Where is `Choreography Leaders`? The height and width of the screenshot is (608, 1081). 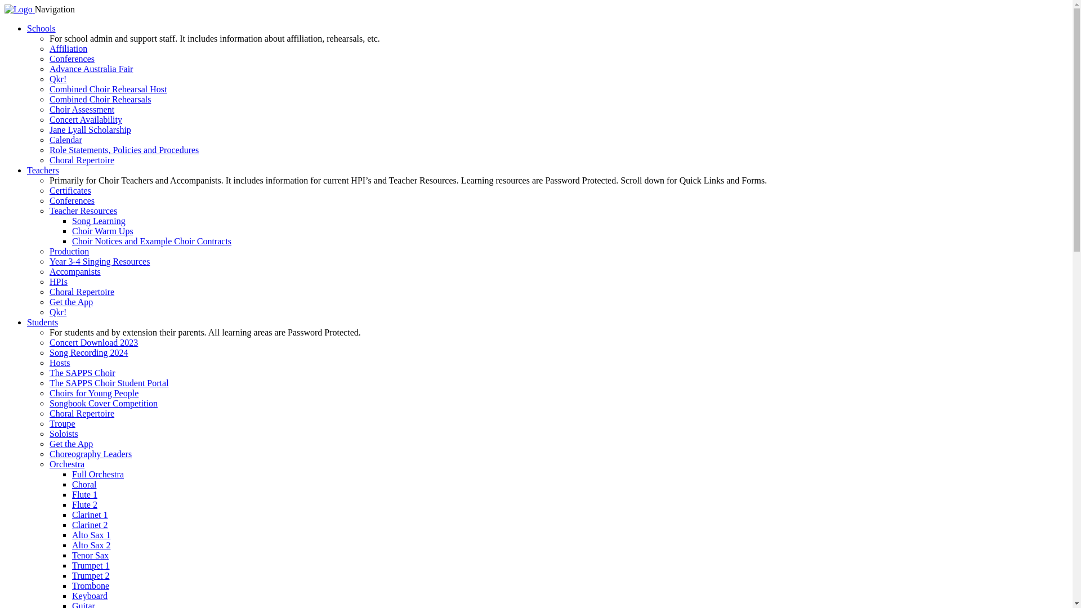
Choreography Leaders is located at coordinates (91, 454).